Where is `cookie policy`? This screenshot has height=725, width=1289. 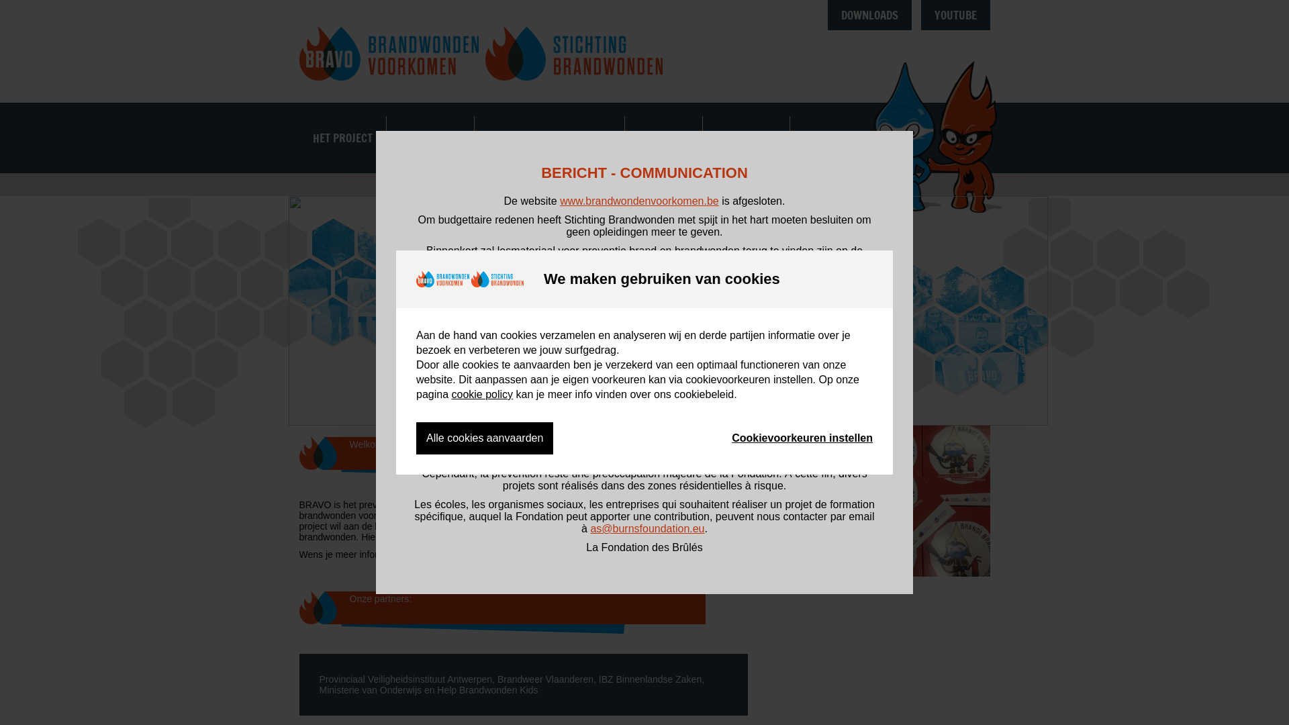 cookie policy is located at coordinates (482, 395).